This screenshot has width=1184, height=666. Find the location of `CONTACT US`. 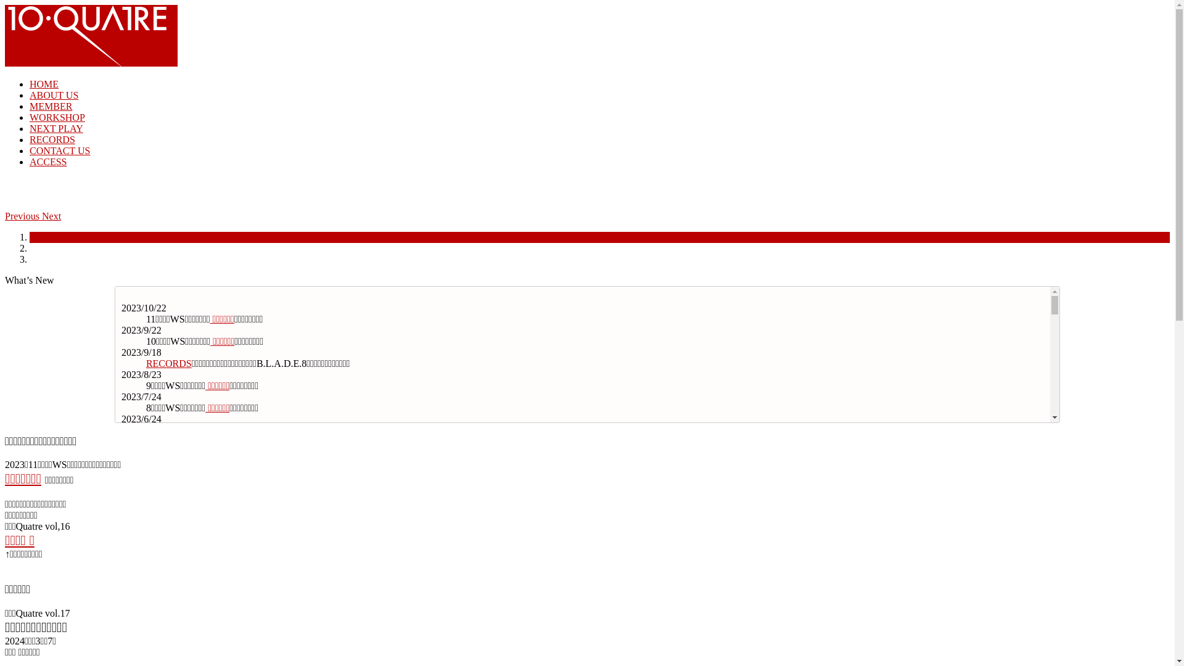

CONTACT US is located at coordinates (60, 150).